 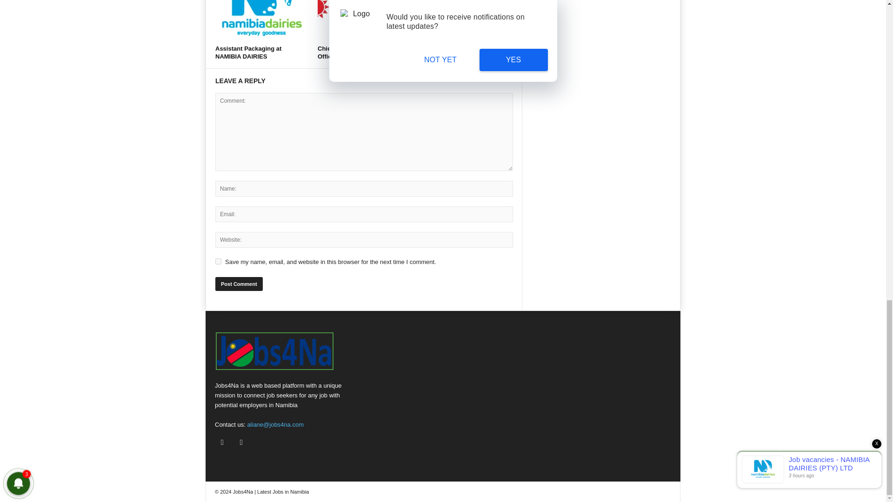 I want to click on Assistant Packaging at NAMIBIA DAIRIES, so click(x=248, y=52).